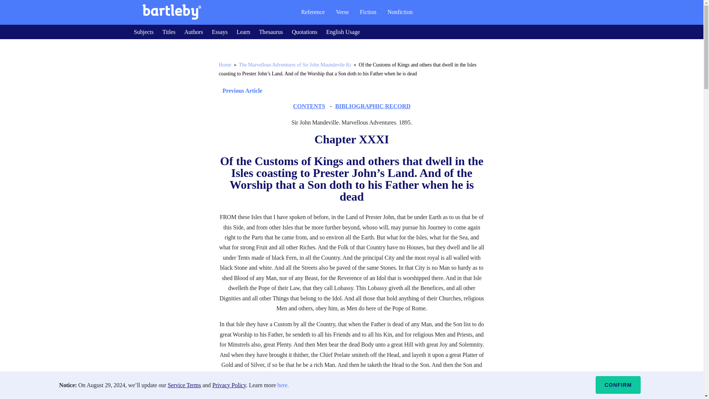  What do you see at coordinates (168, 32) in the screenshot?
I see `Titles` at bounding box center [168, 32].